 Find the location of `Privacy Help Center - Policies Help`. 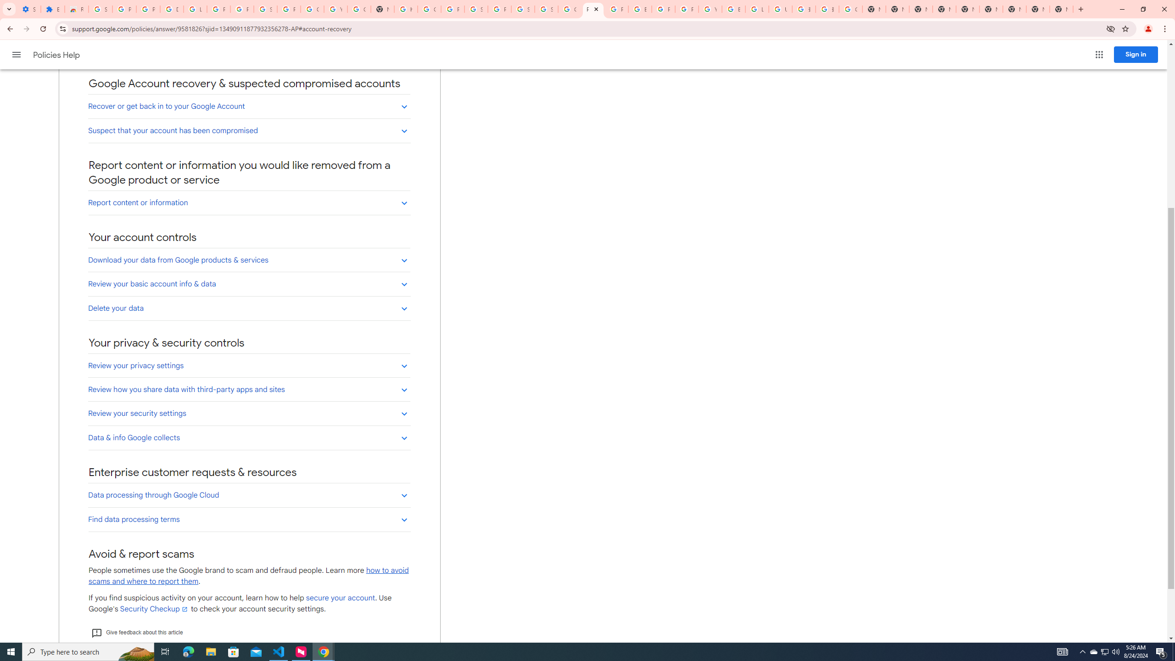

Privacy Help Center - Policies Help is located at coordinates (616, 9).